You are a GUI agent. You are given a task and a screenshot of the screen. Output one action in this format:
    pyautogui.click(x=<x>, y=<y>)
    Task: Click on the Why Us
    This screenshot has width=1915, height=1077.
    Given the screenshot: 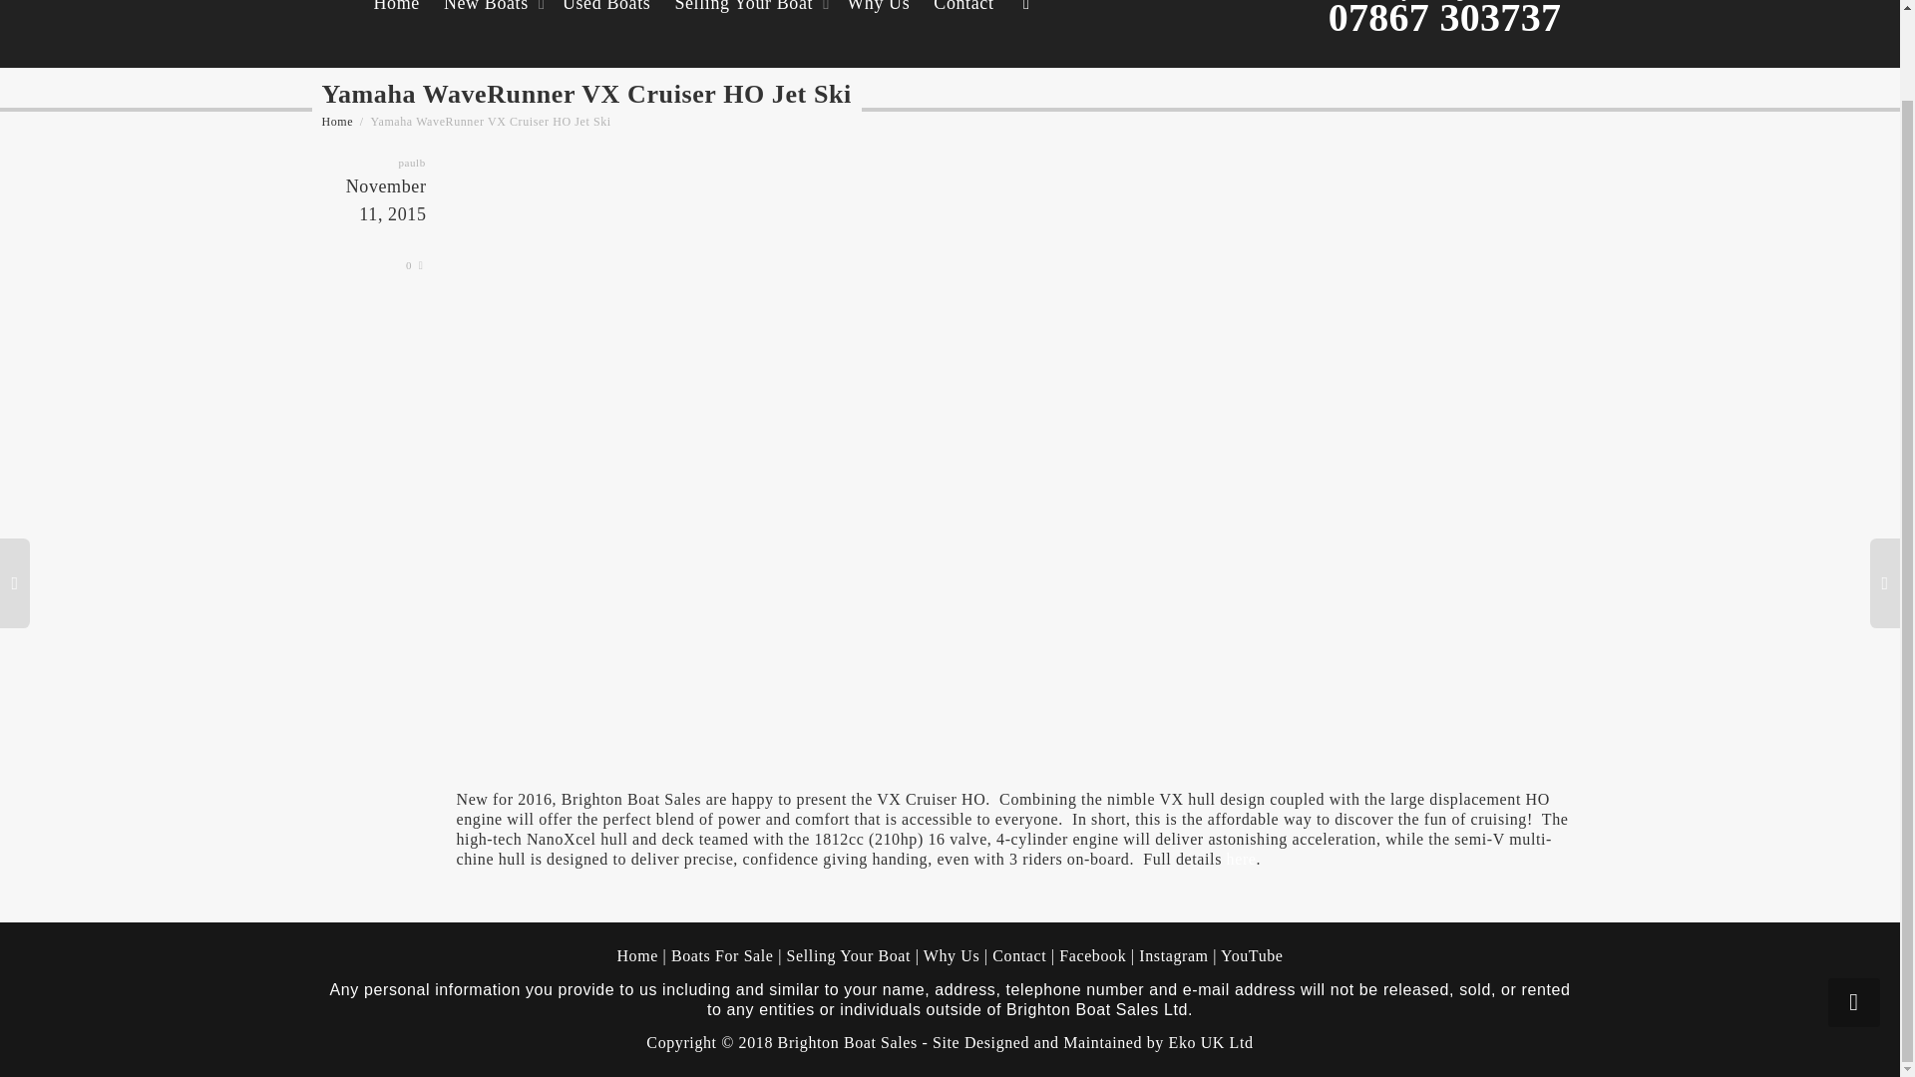 What is the action you would take?
    pyautogui.click(x=878, y=34)
    